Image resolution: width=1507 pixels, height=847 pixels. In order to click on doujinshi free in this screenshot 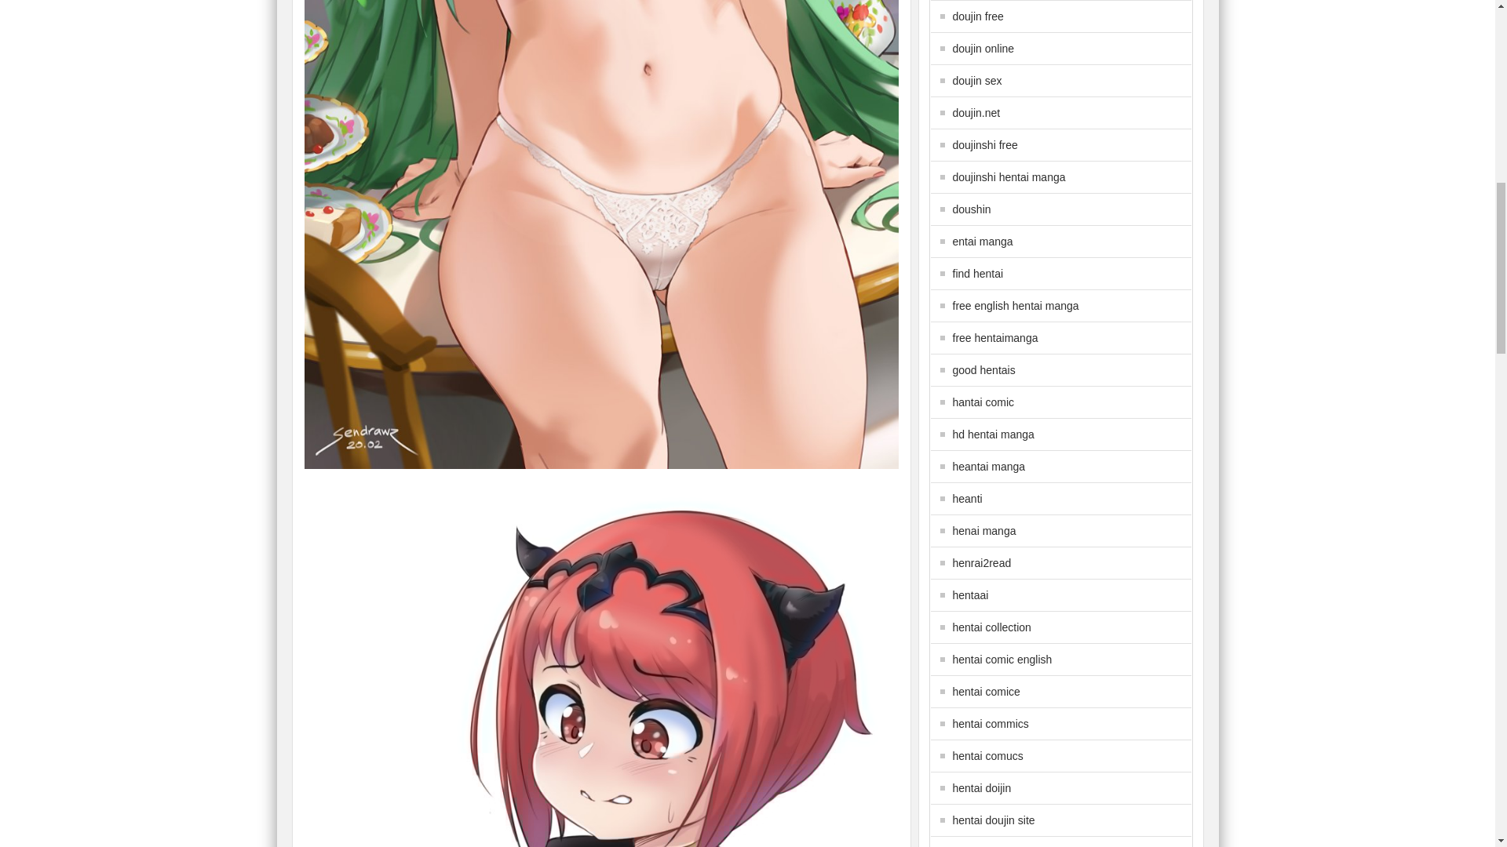, I will do `click(980, 145)`.